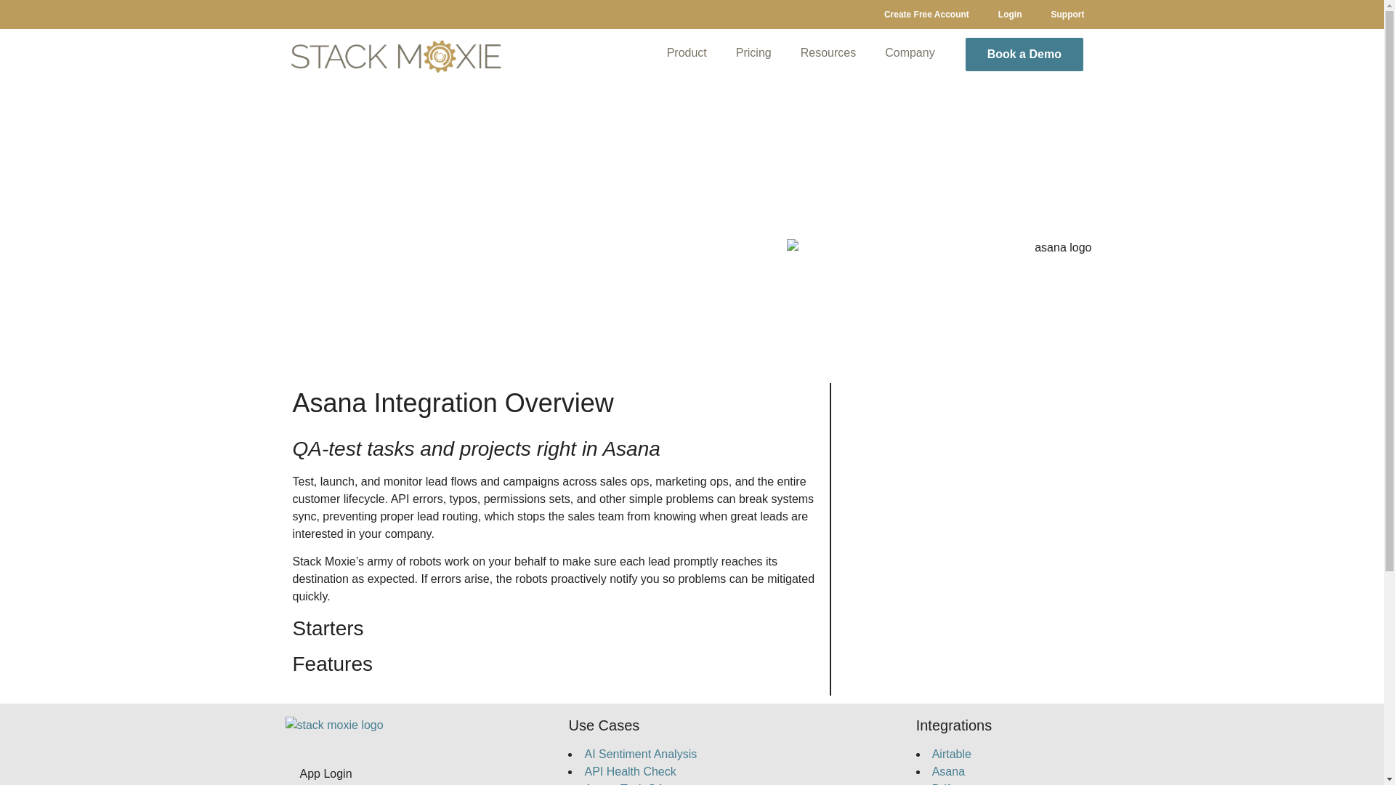 This screenshot has height=785, width=1395. What do you see at coordinates (1010, 15) in the screenshot?
I see `Login` at bounding box center [1010, 15].